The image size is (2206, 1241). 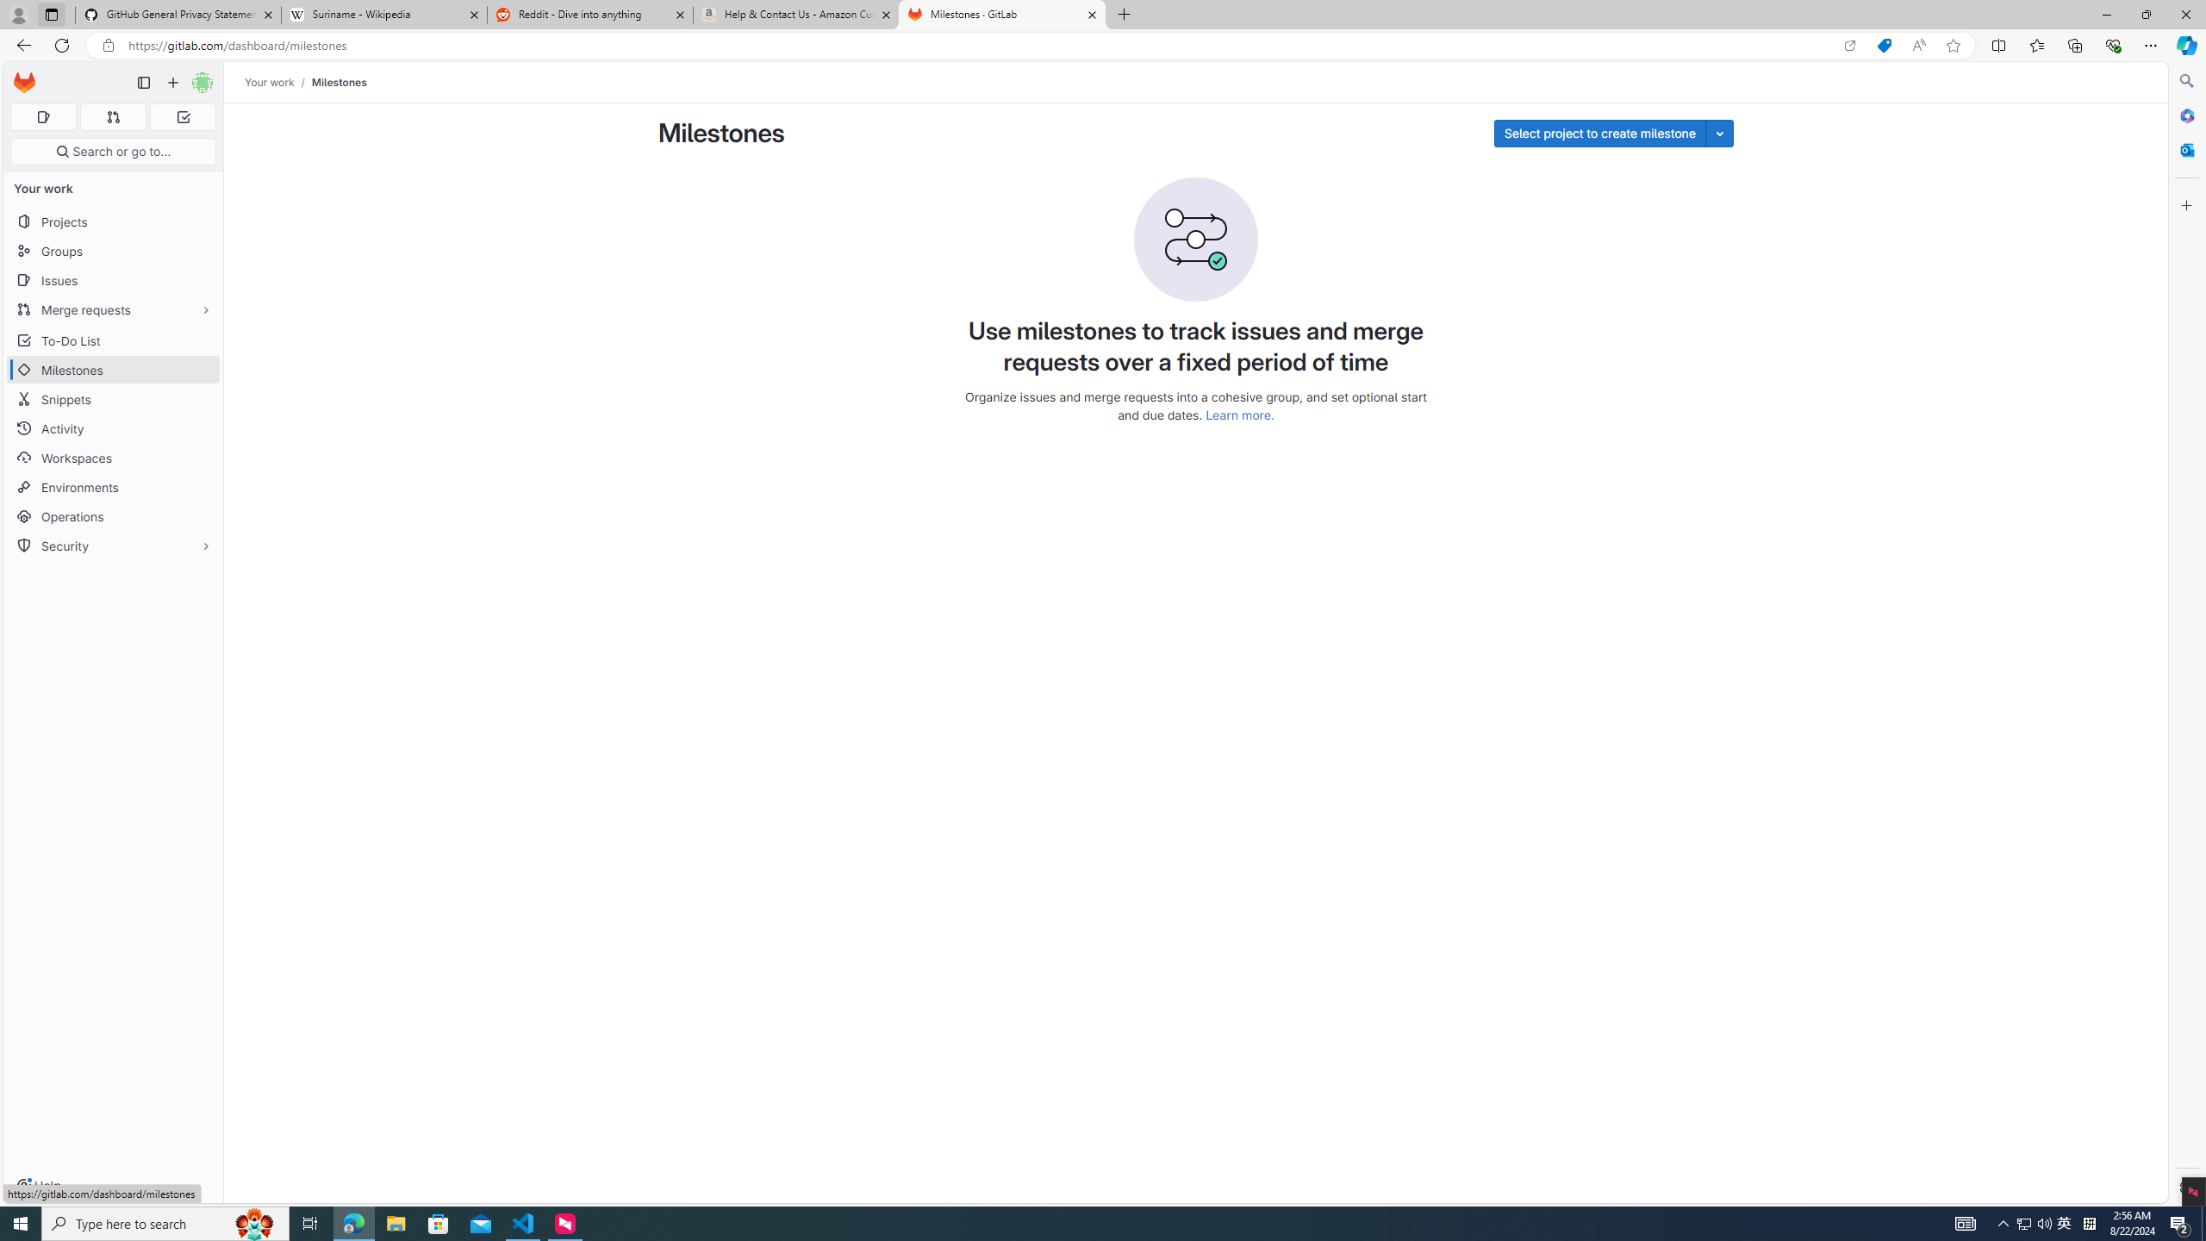 What do you see at coordinates (38, 1186) in the screenshot?
I see `Help` at bounding box center [38, 1186].